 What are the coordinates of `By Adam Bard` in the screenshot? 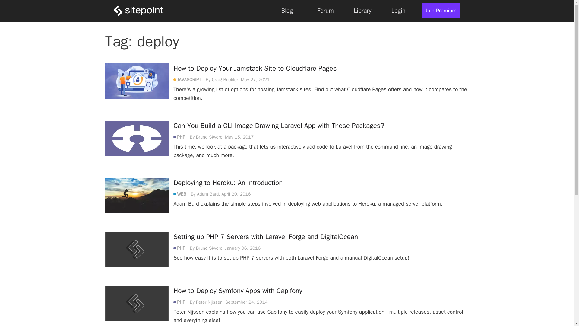 It's located at (205, 194).